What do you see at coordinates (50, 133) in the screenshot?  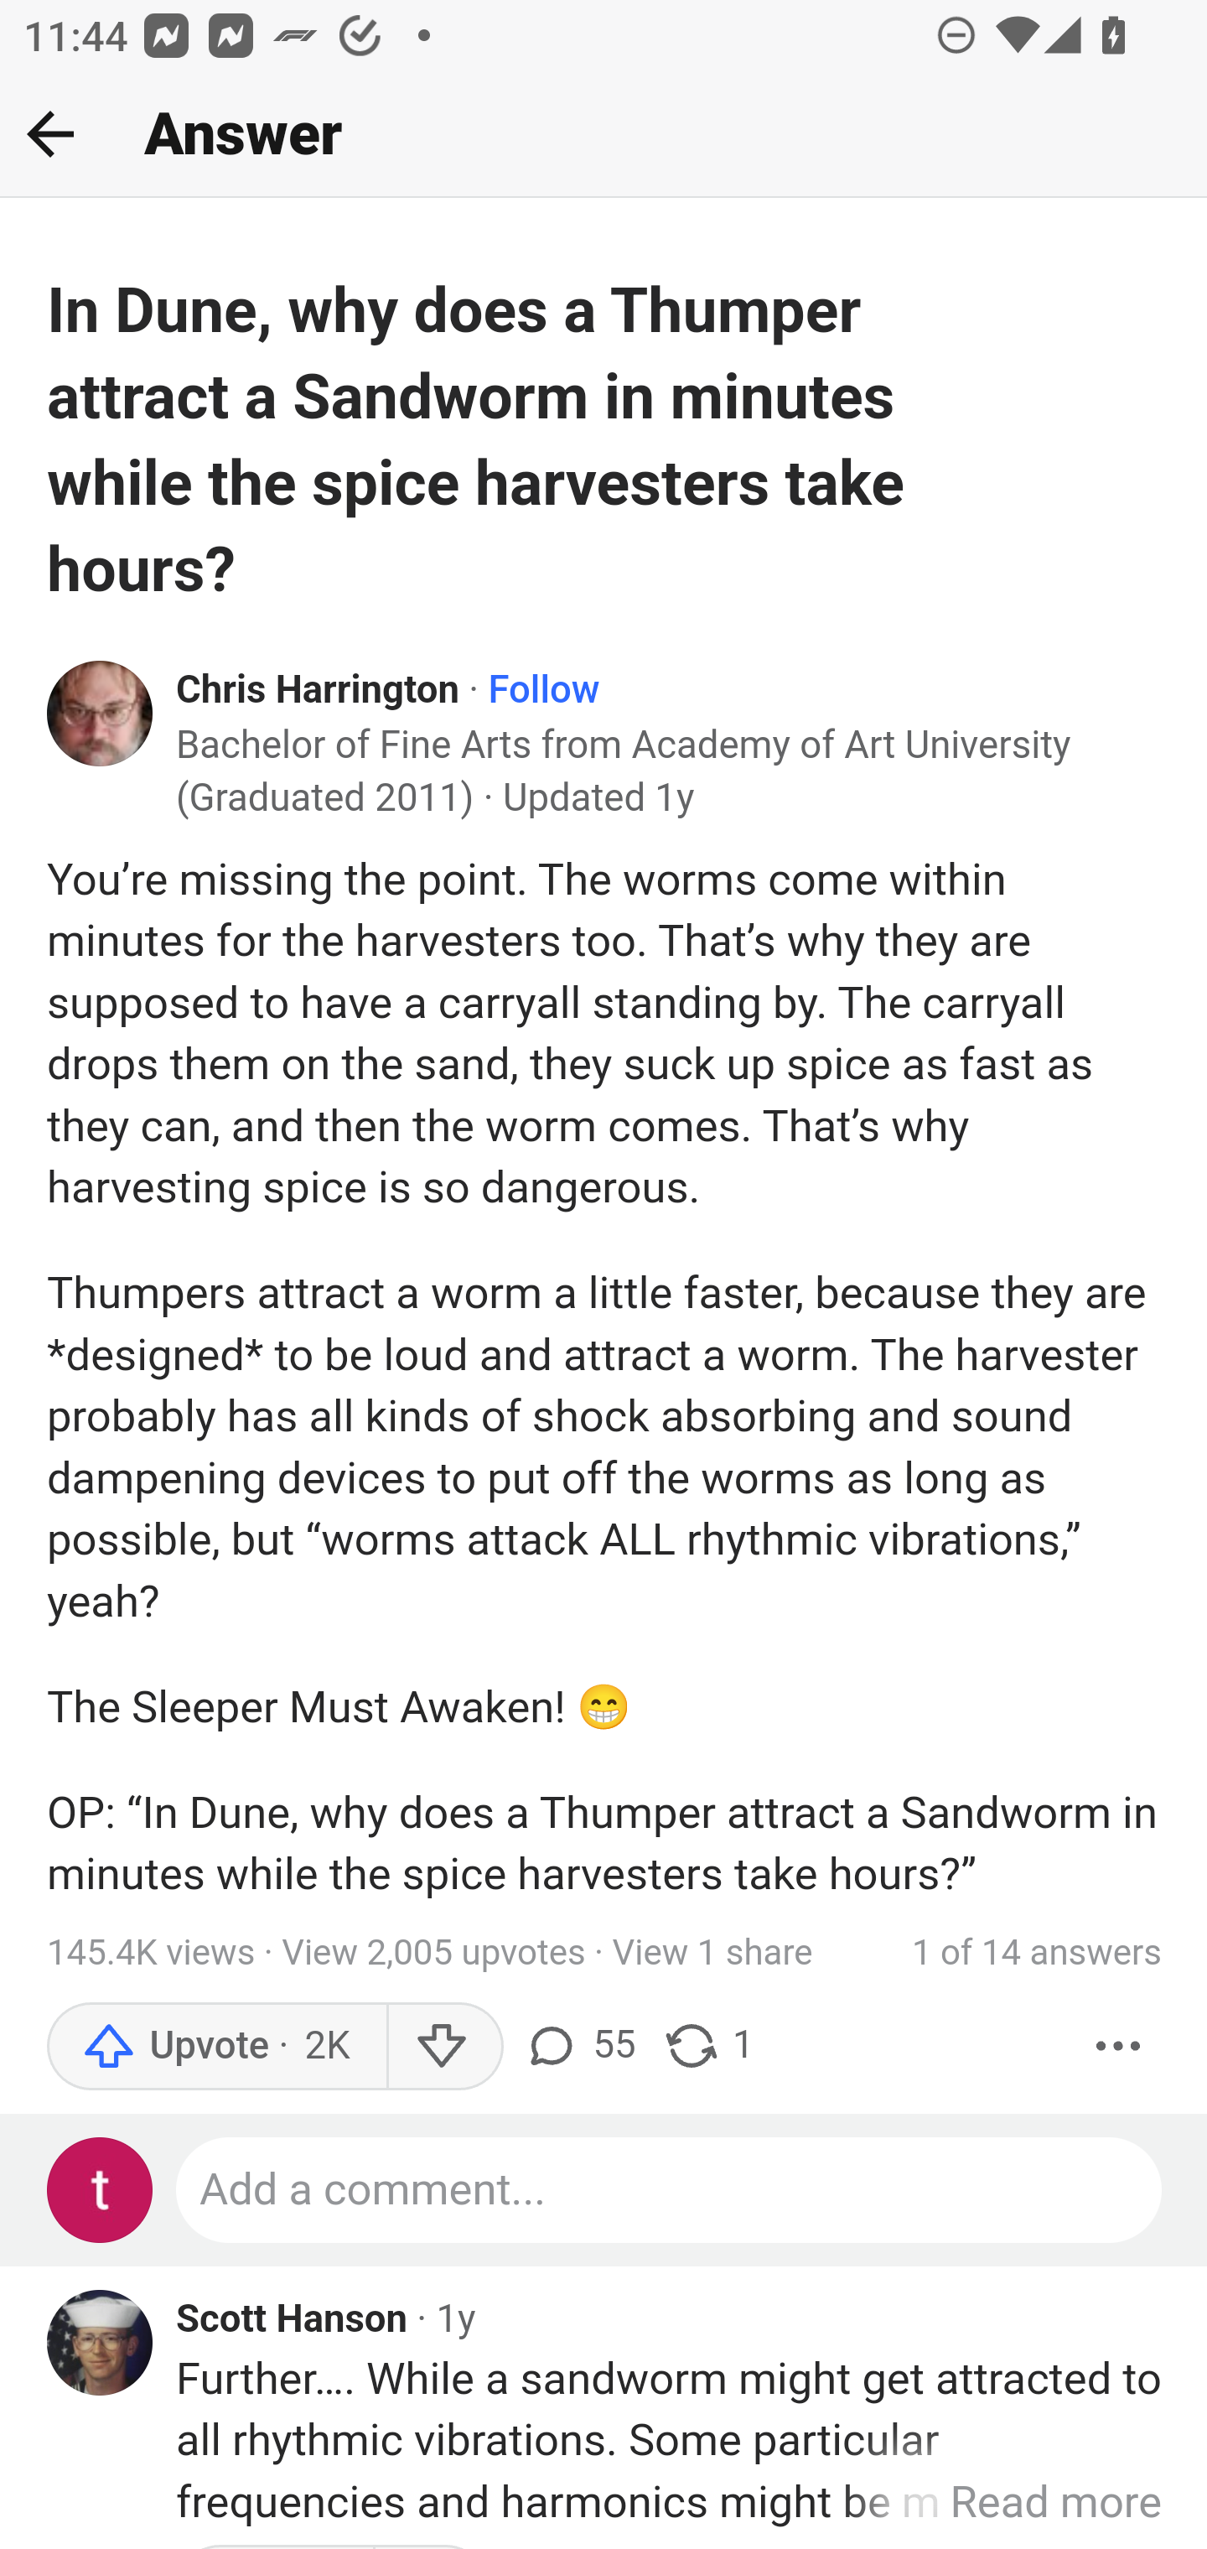 I see `Back` at bounding box center [50, 133].